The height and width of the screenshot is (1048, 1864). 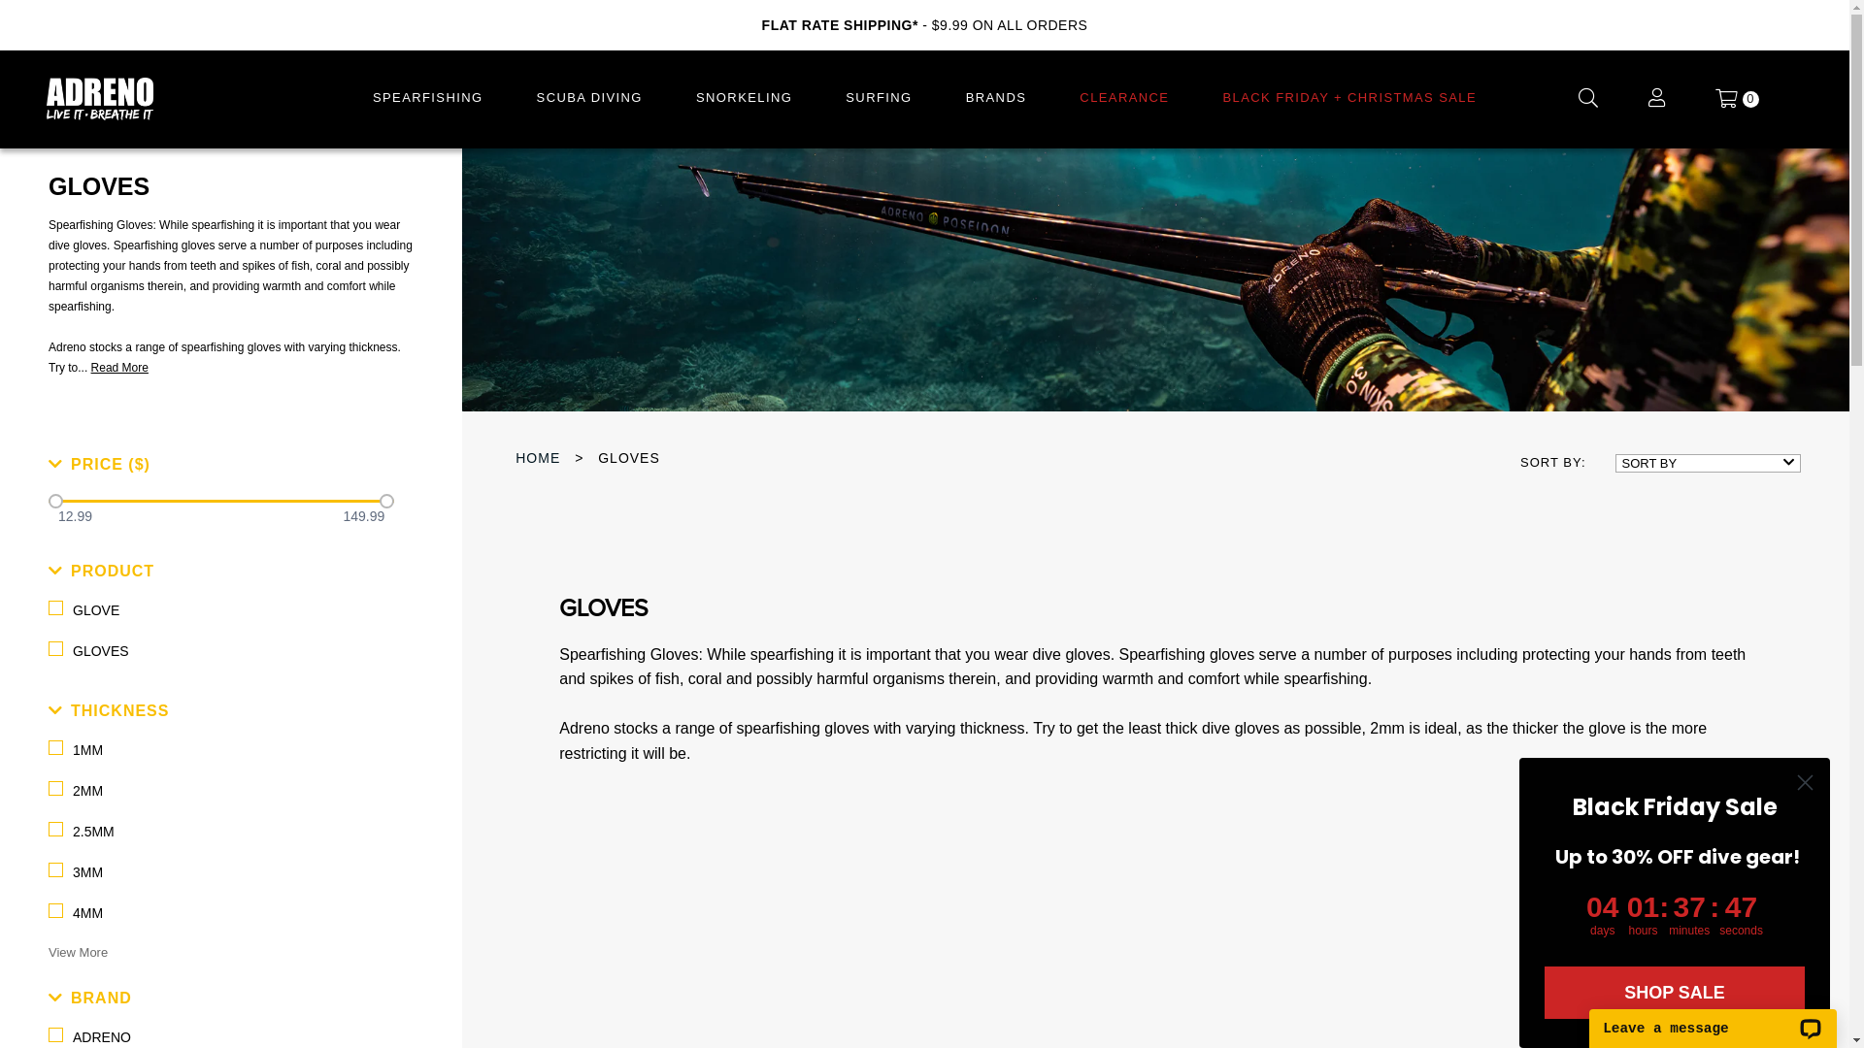 I want to click on SURFING, so click(x=879, y=98).